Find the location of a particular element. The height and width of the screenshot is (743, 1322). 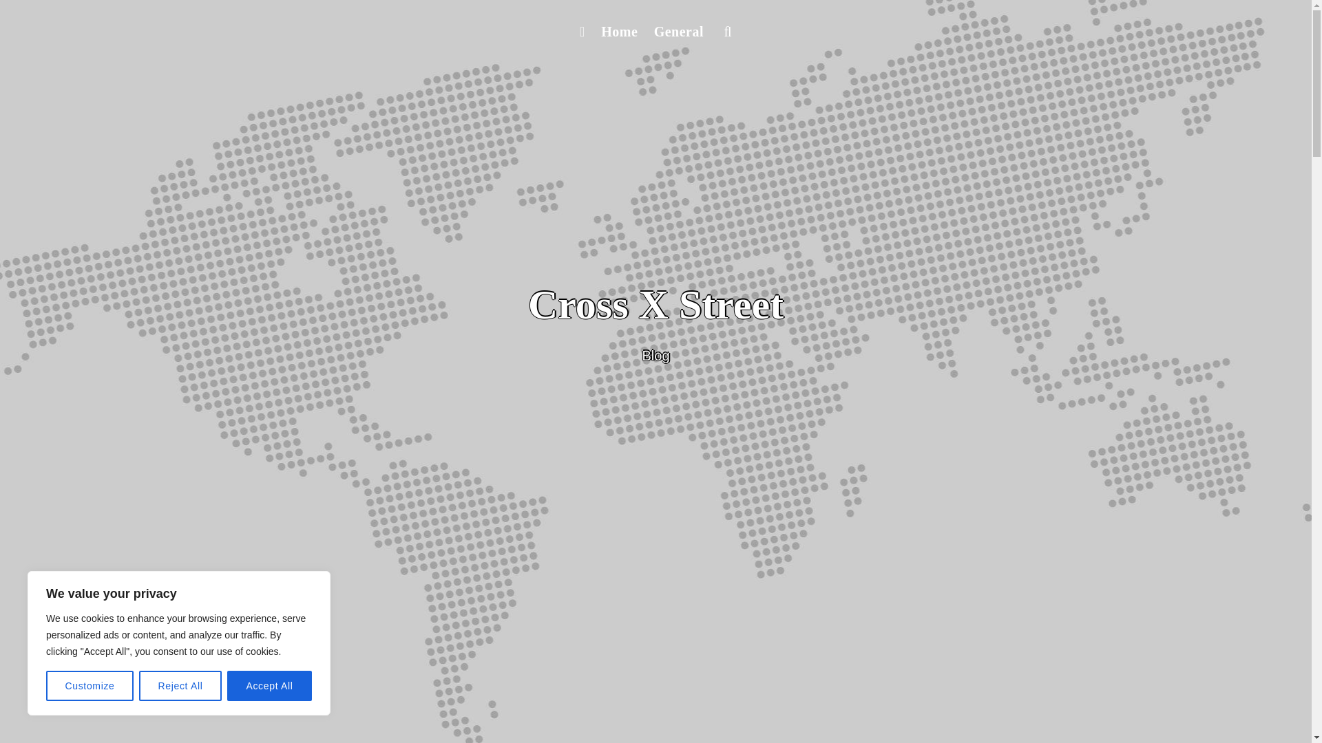

Home is located at coordinates (618, 32).